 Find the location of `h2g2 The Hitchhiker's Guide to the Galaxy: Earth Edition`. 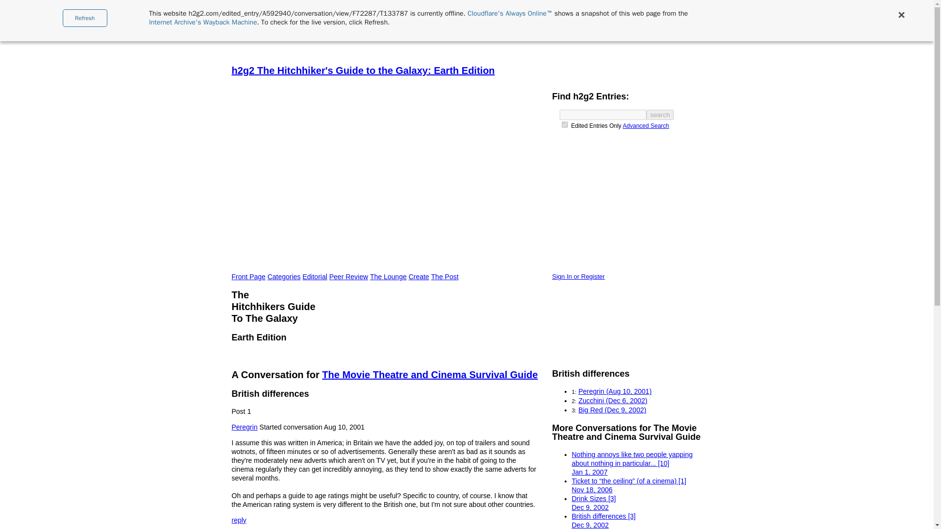

h2g2 The Hitchhiker's Guide to the Galaxy: Earth Edition is located at coordinates (467, 70).